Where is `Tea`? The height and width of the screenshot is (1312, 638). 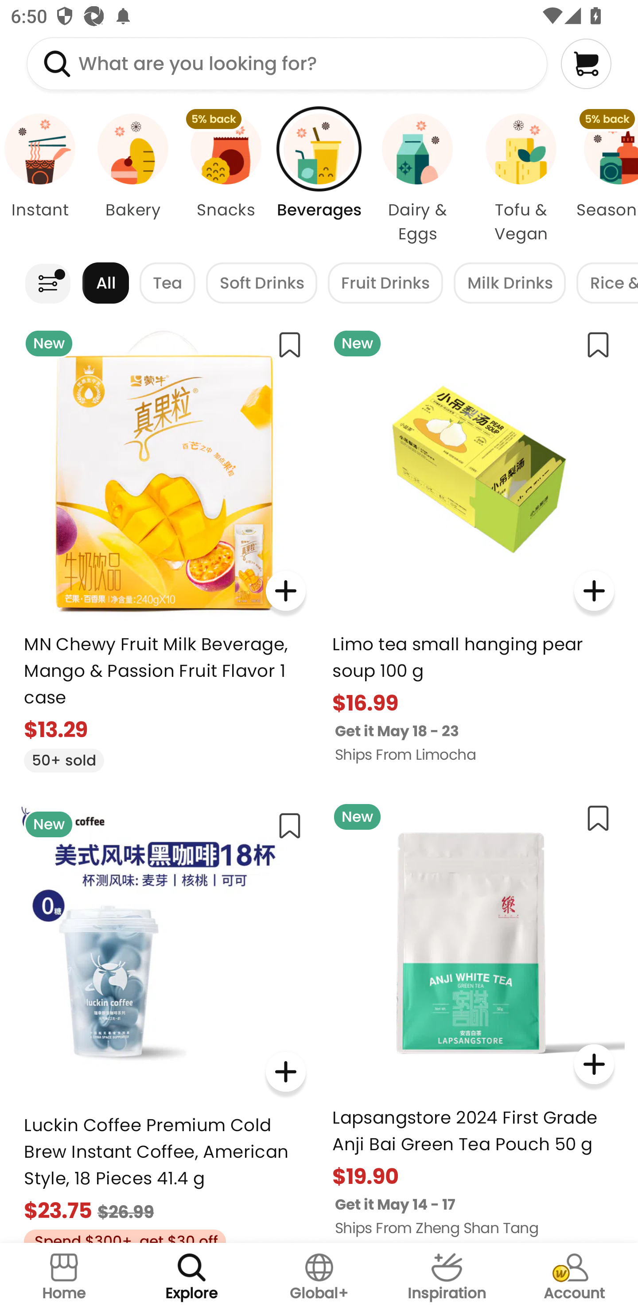
Tea is located at coordinates (167, 283).